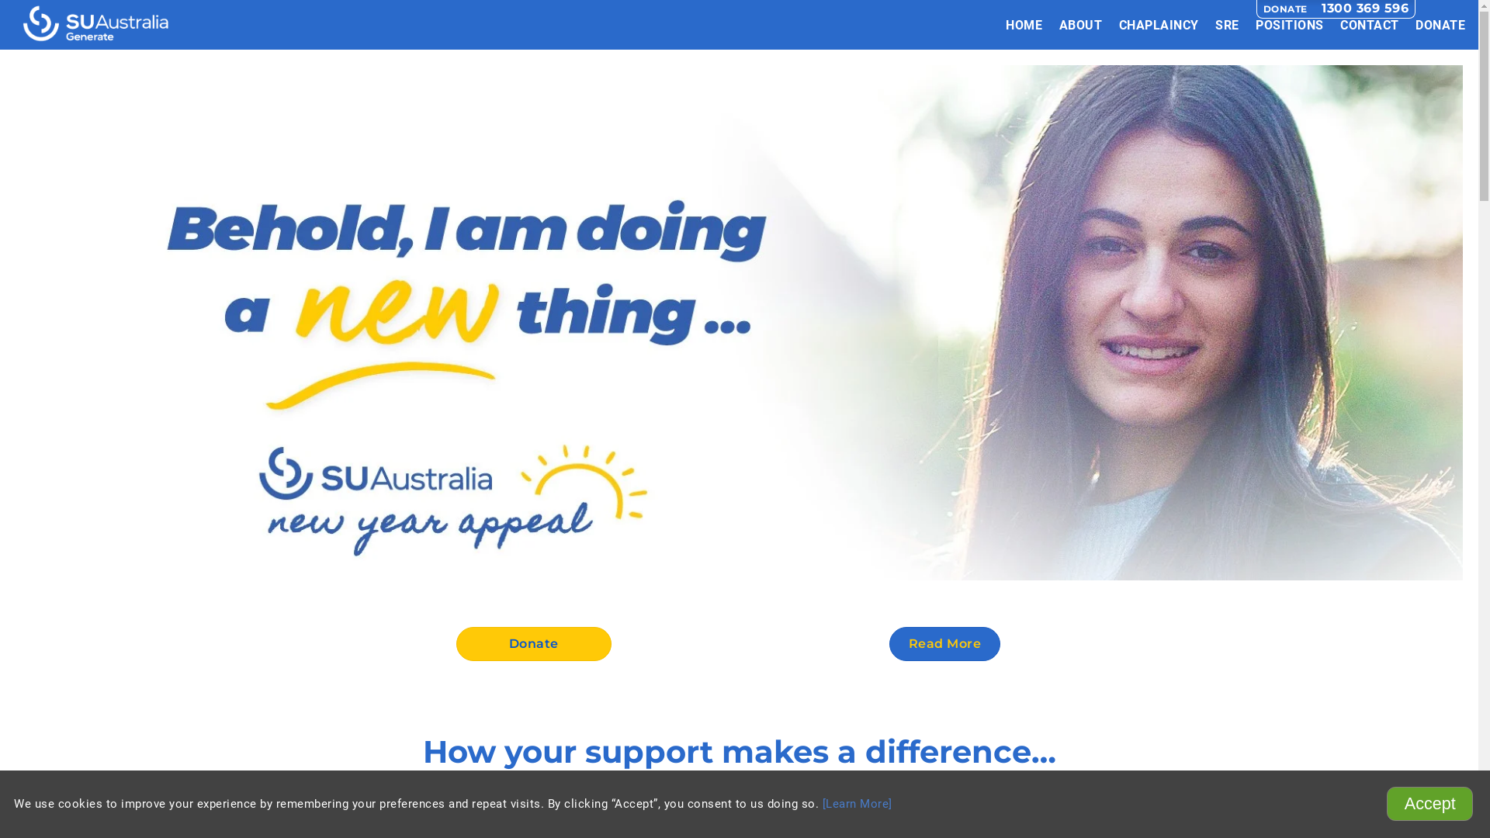  What do you see at coordinates (1159, 25) in the screenshot?
I see `CHAPLAINCY` at bounding box center [1159, 25].